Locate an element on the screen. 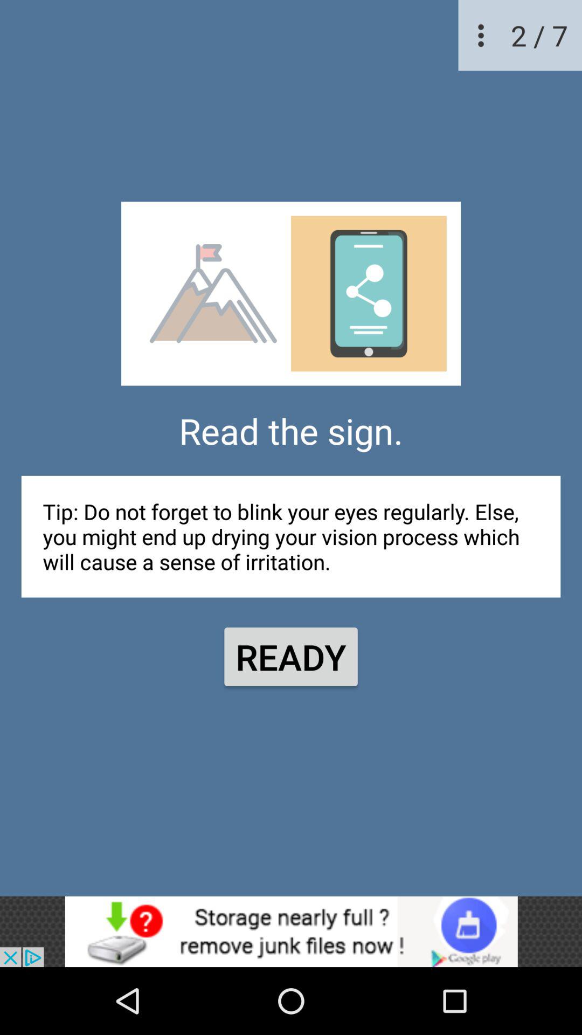  advertisement page is located at coordinates (291, 931).